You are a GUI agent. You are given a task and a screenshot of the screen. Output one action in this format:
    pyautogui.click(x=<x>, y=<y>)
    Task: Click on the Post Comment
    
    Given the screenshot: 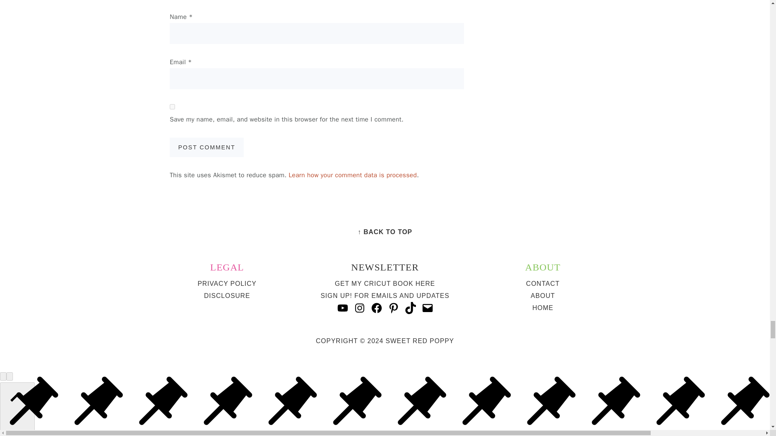 What is the action you would take?
    pyautogui.click(x=207, y=147)
    